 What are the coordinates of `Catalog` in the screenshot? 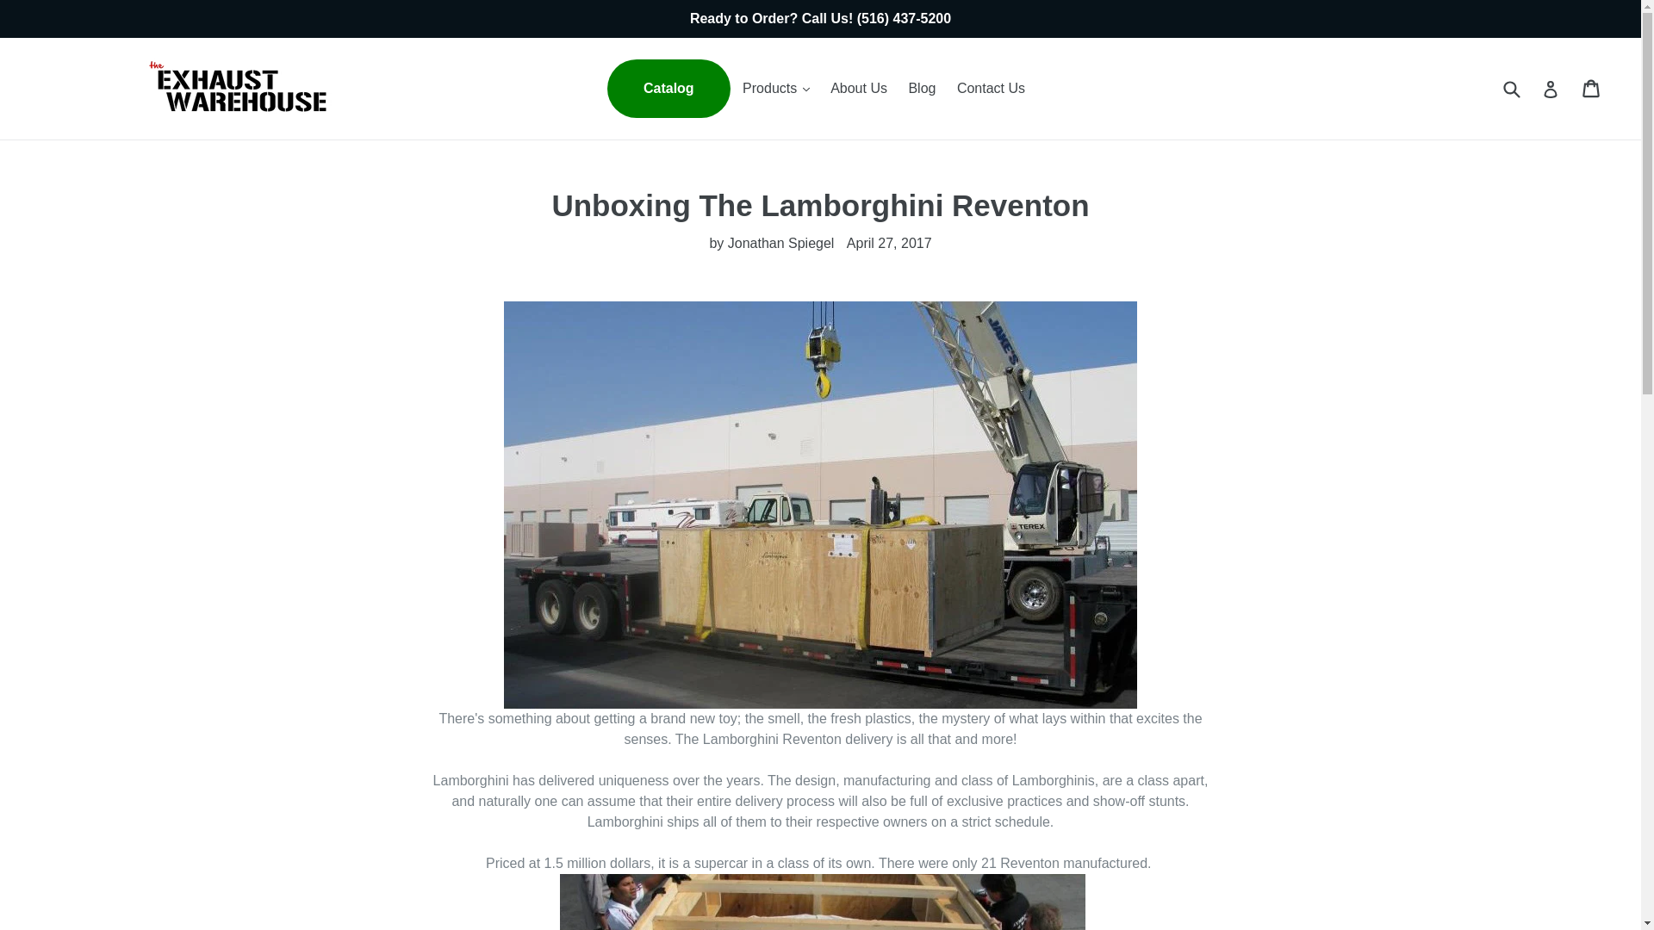 It's located at (668, 89).